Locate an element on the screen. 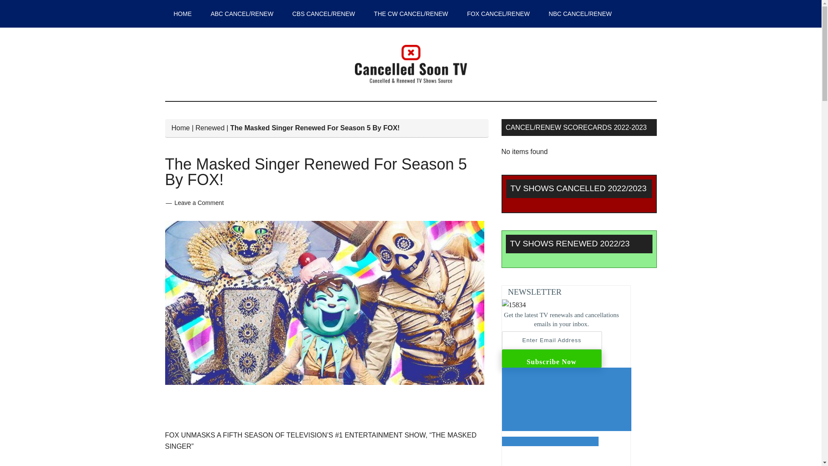 This screenshot has width=828, height=466. HOME is located at coordinates (182, 14).